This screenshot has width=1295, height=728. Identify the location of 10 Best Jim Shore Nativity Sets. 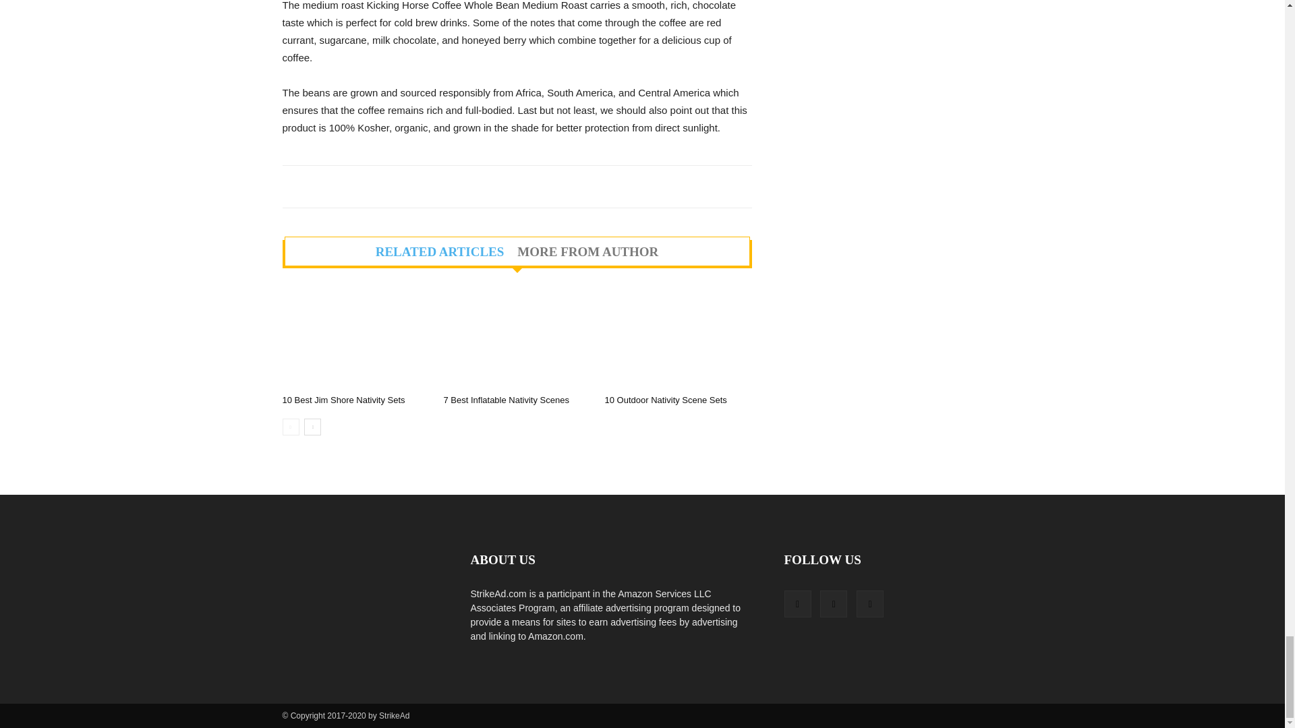
(355, 338).